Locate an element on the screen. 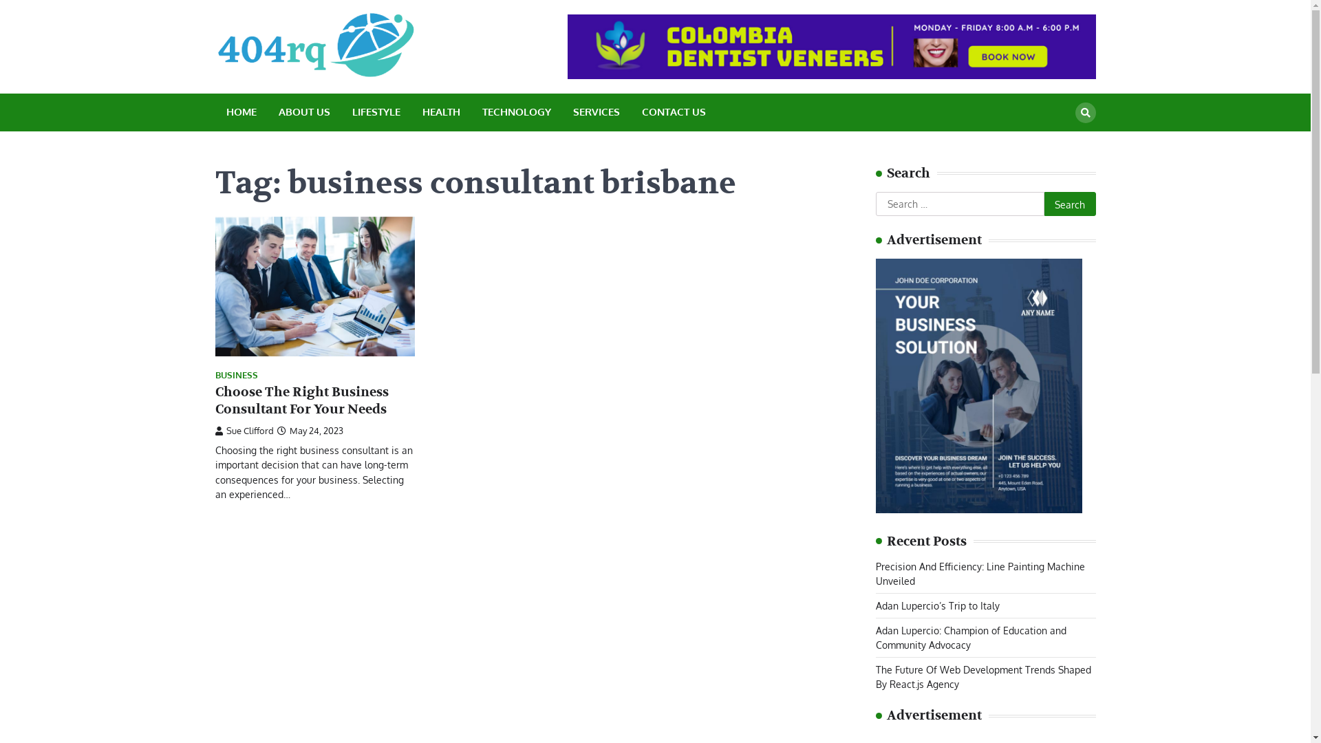 The height and width of the screenshot is (743, 1321). CONTACT US is located at coordinates (673, 113).